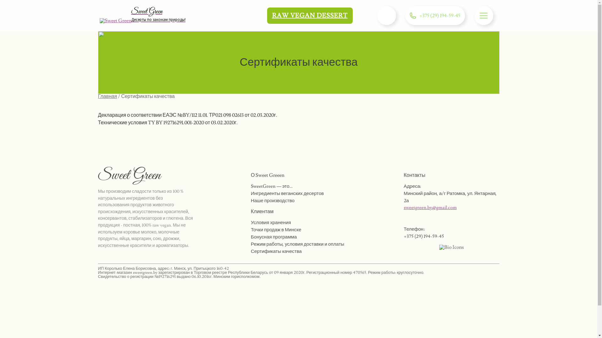 The width and height of the screenshot is (602, 338). Describe the element at coordinates (440, 16) in the screenshot. I see `+375 (29) 194-59-45` at that location.